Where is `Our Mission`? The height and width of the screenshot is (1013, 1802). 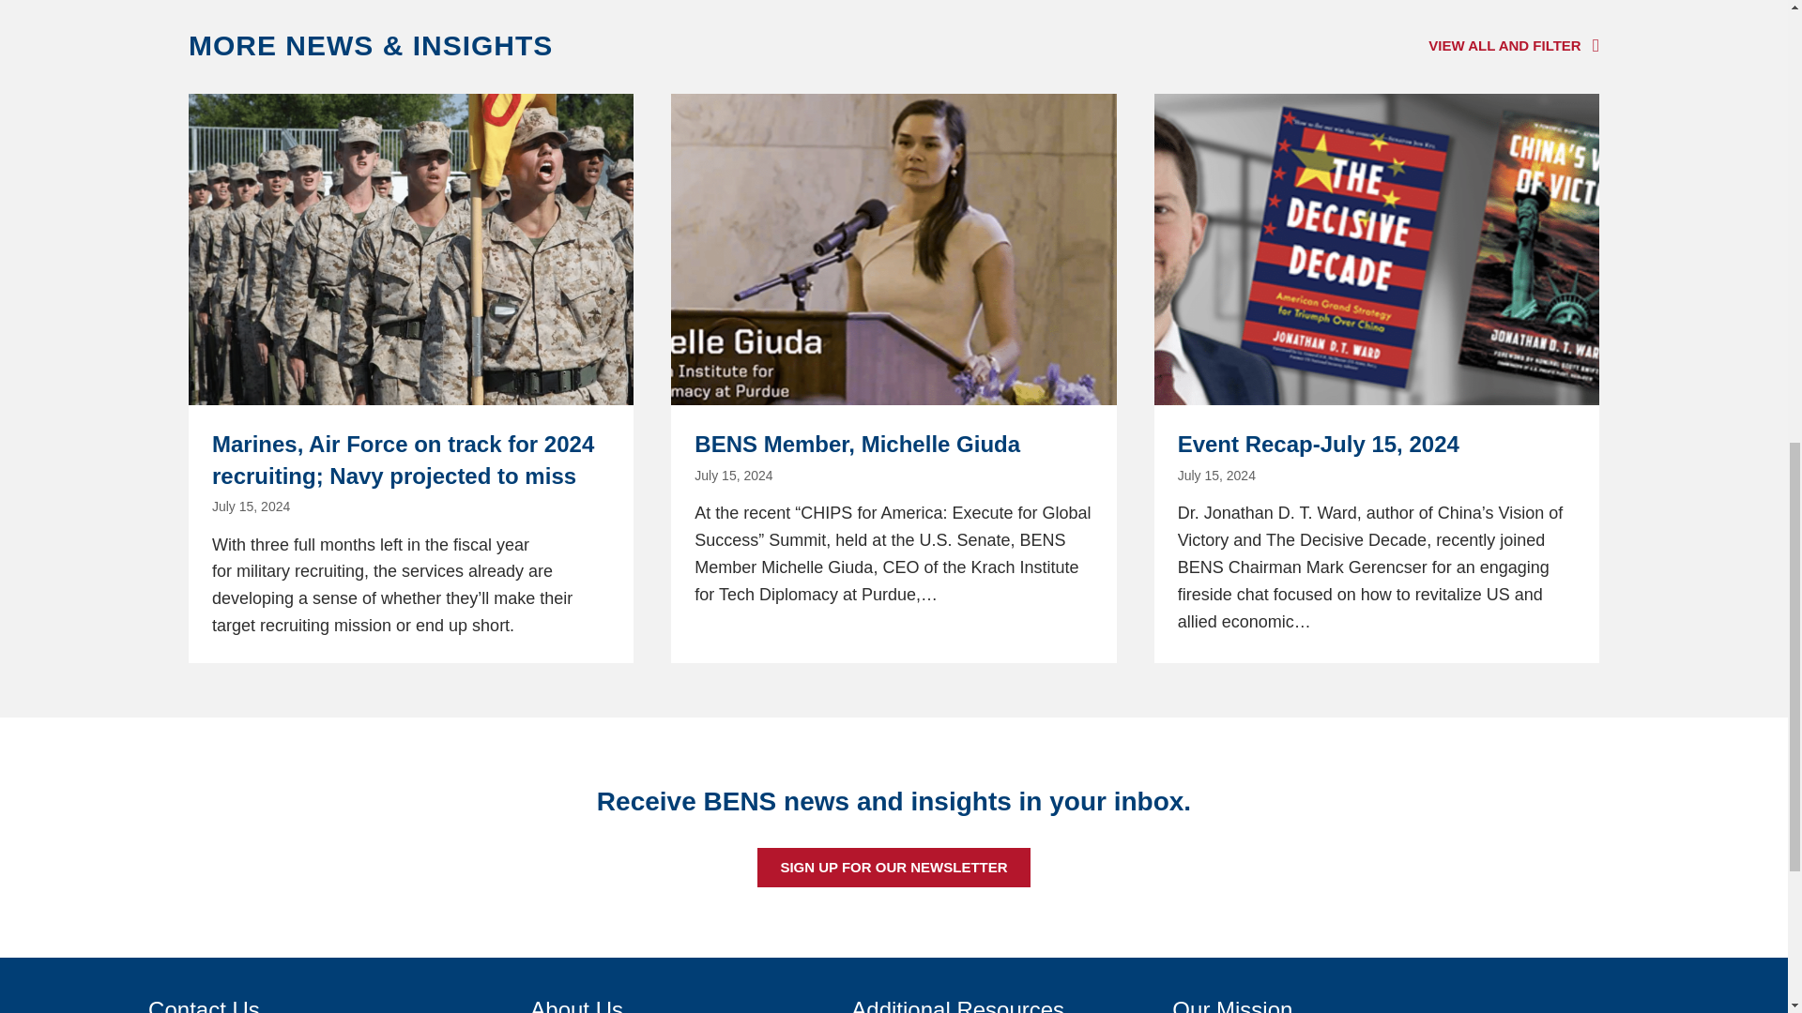 Our Mission is located at coordinates (1231, 1005).